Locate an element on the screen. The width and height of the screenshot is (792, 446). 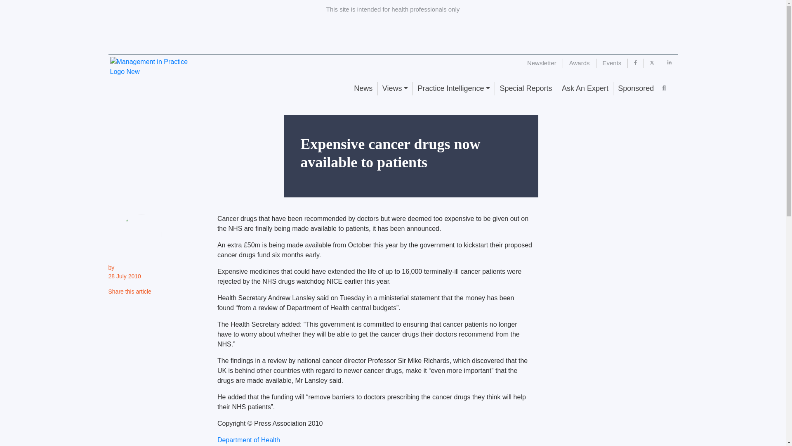
Sponsored is located at coordinates (635, 88).